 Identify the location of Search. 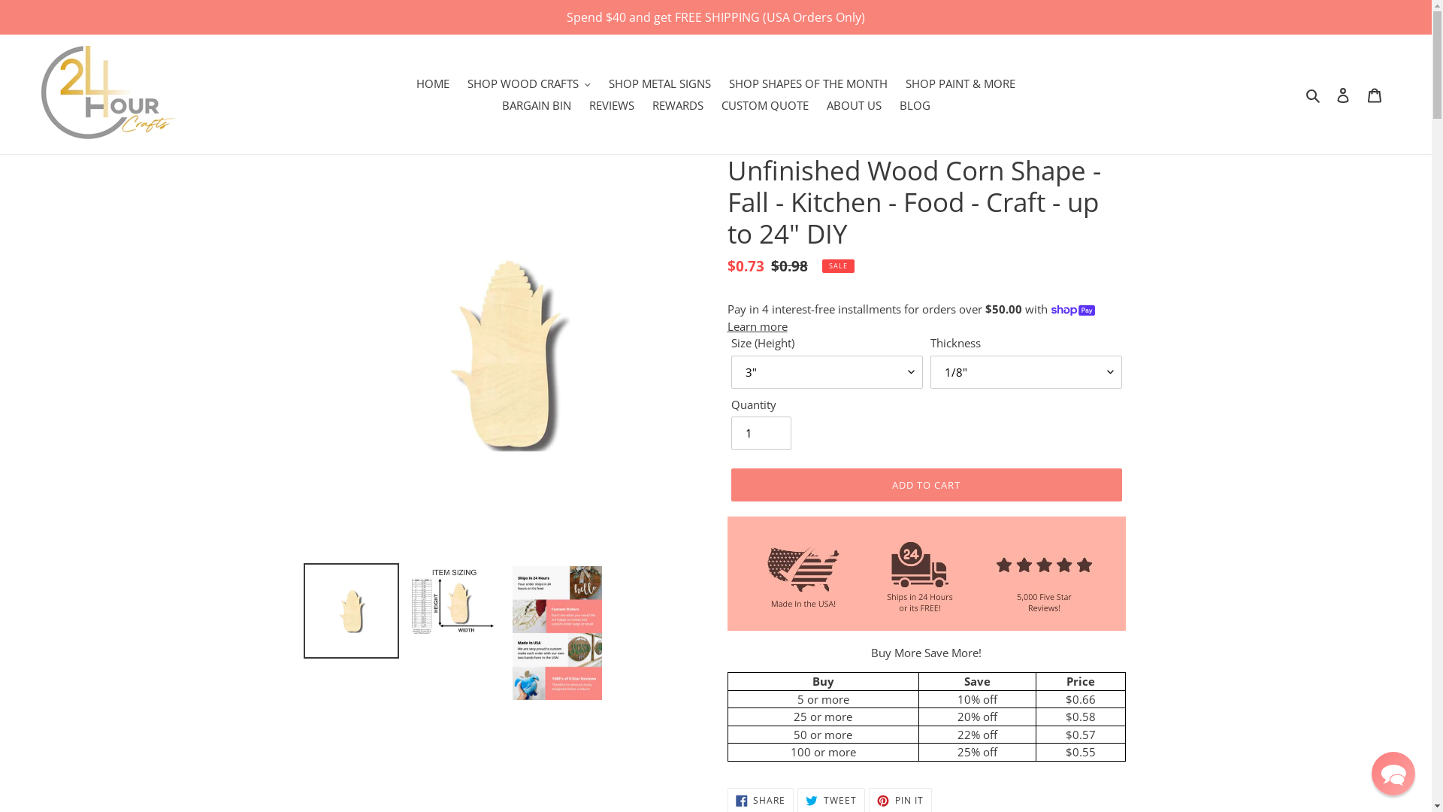
(1314, 95).